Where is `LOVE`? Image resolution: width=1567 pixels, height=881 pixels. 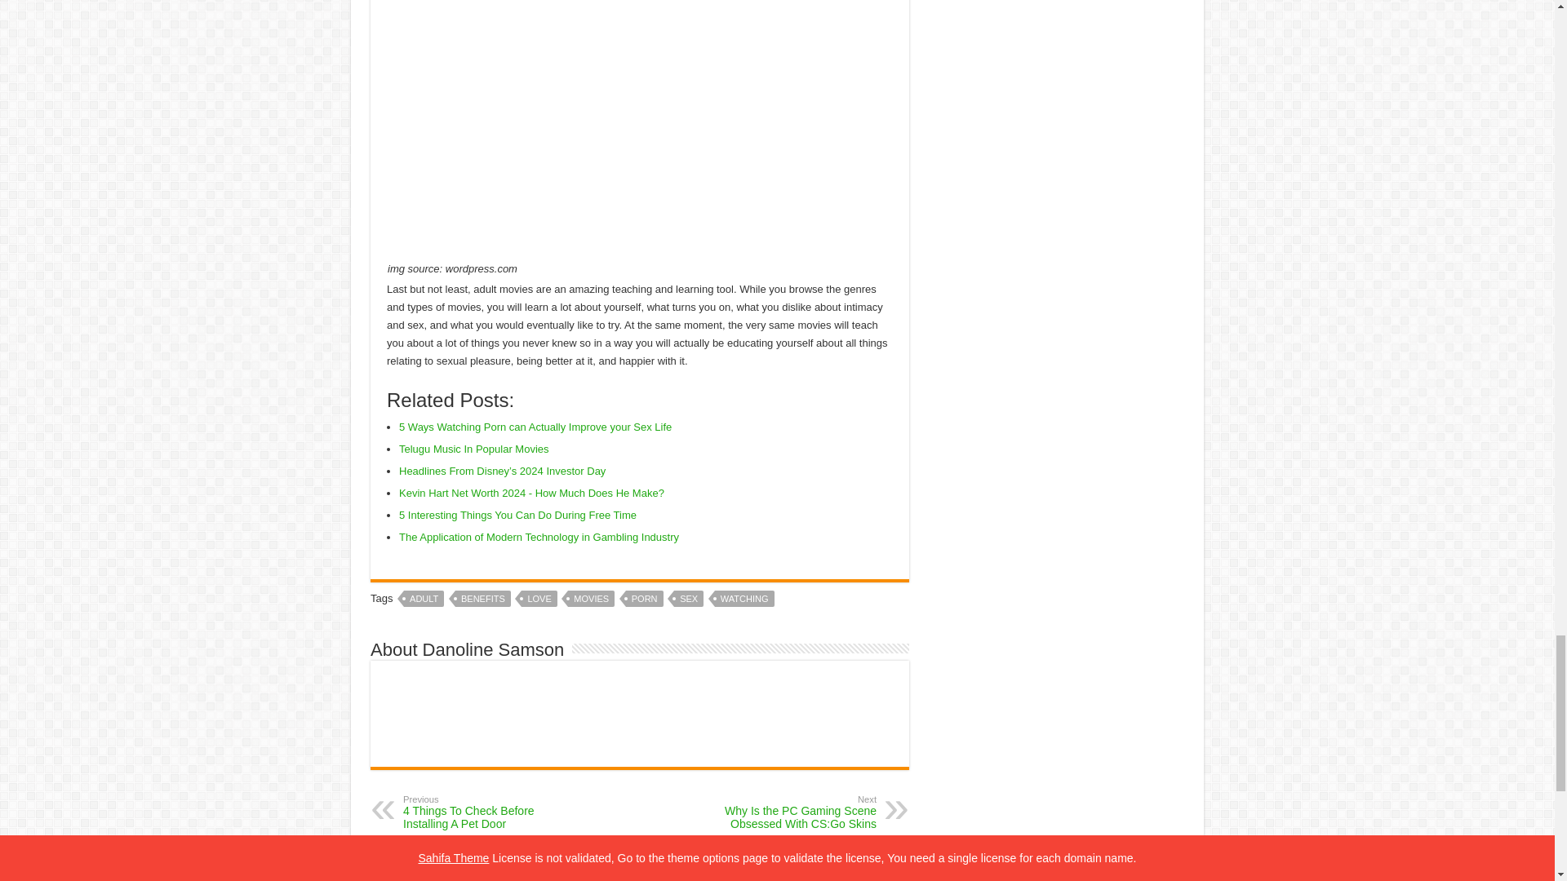
LOVE is located at coordinates (539, 599).